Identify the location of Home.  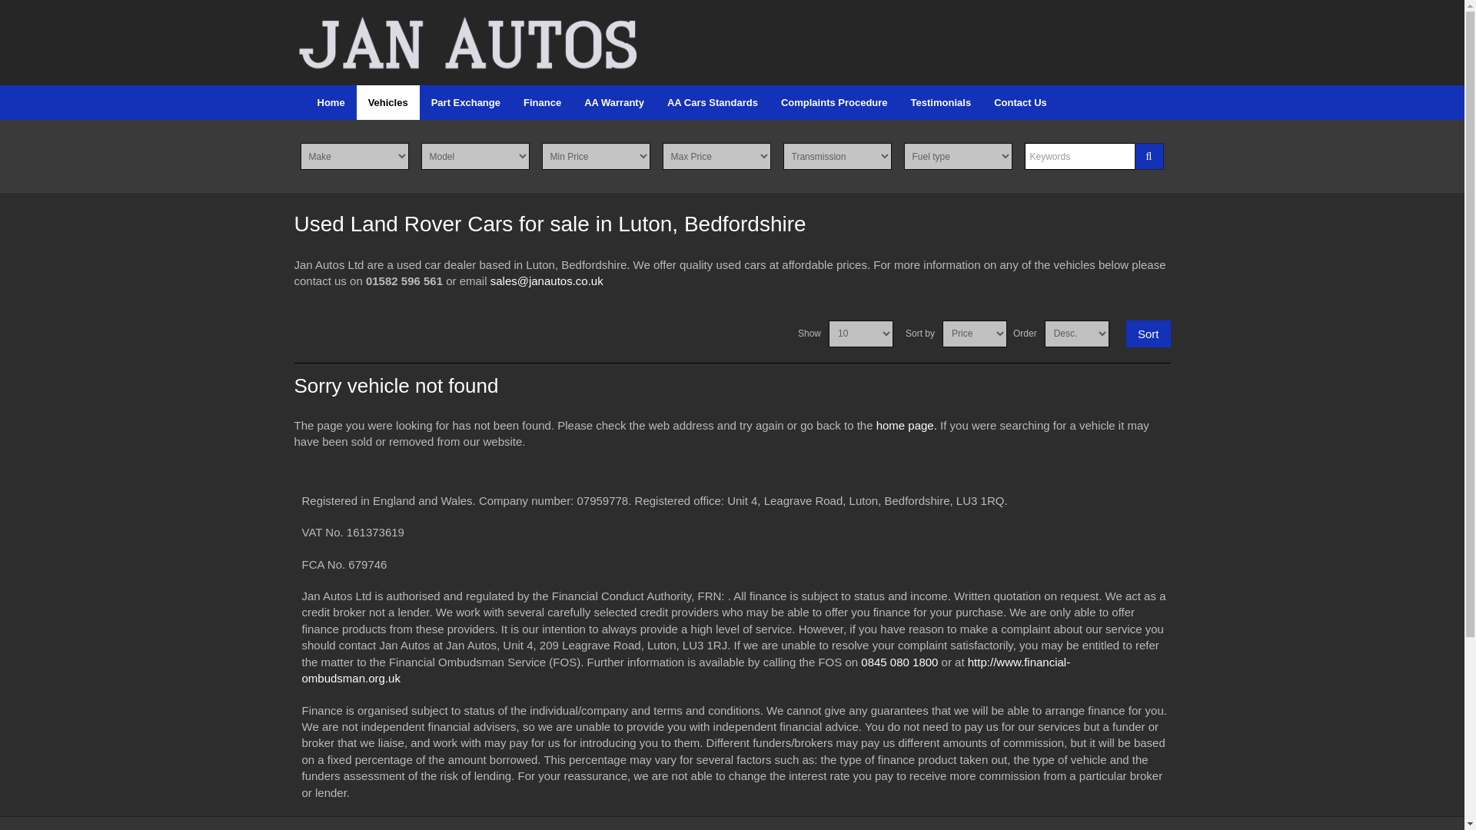
(331, 102).